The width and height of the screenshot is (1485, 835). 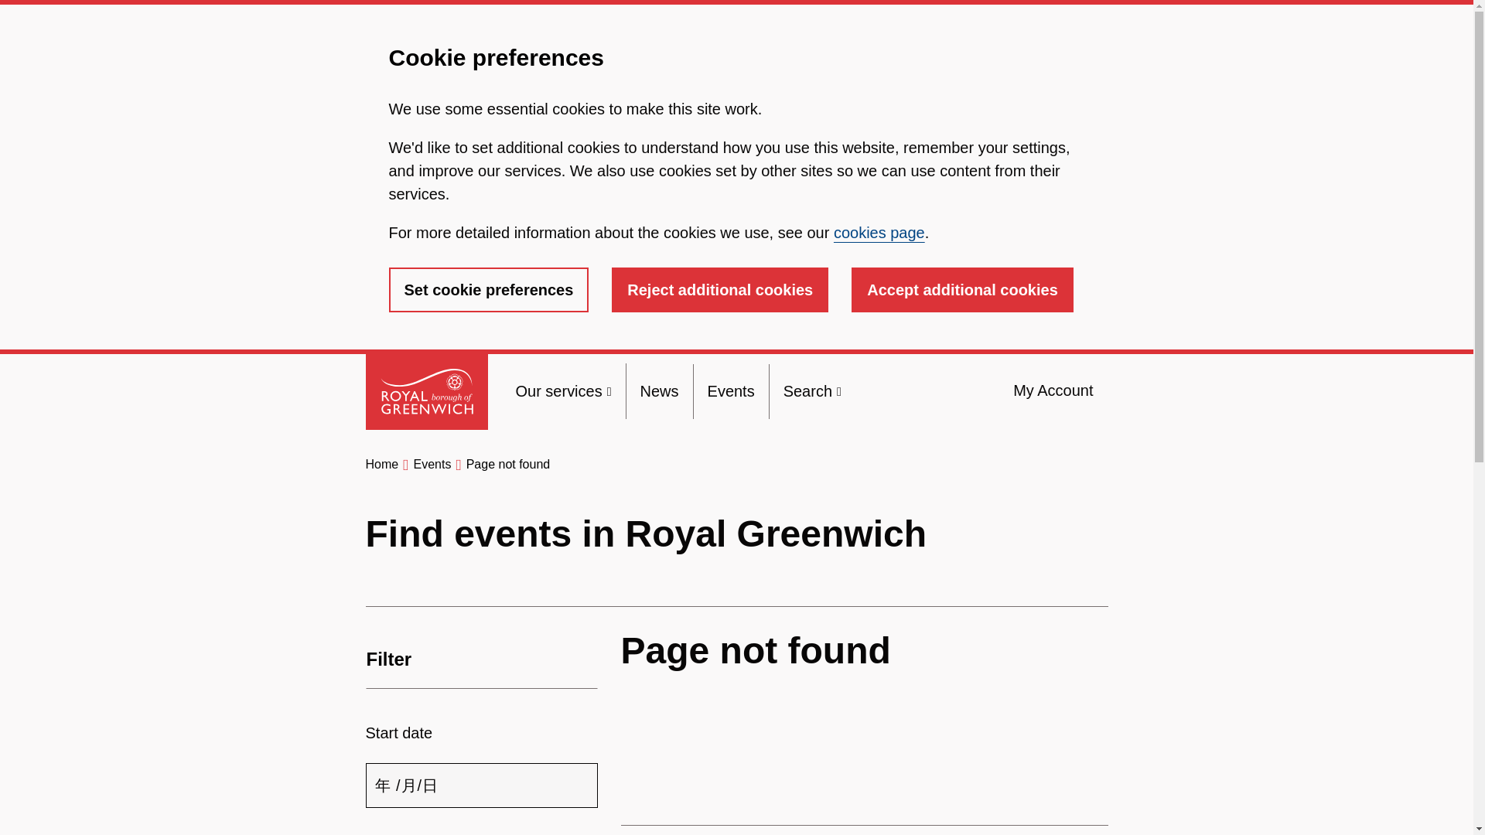 I want to click on Reject additional cookies, so click(x=720, y=289).